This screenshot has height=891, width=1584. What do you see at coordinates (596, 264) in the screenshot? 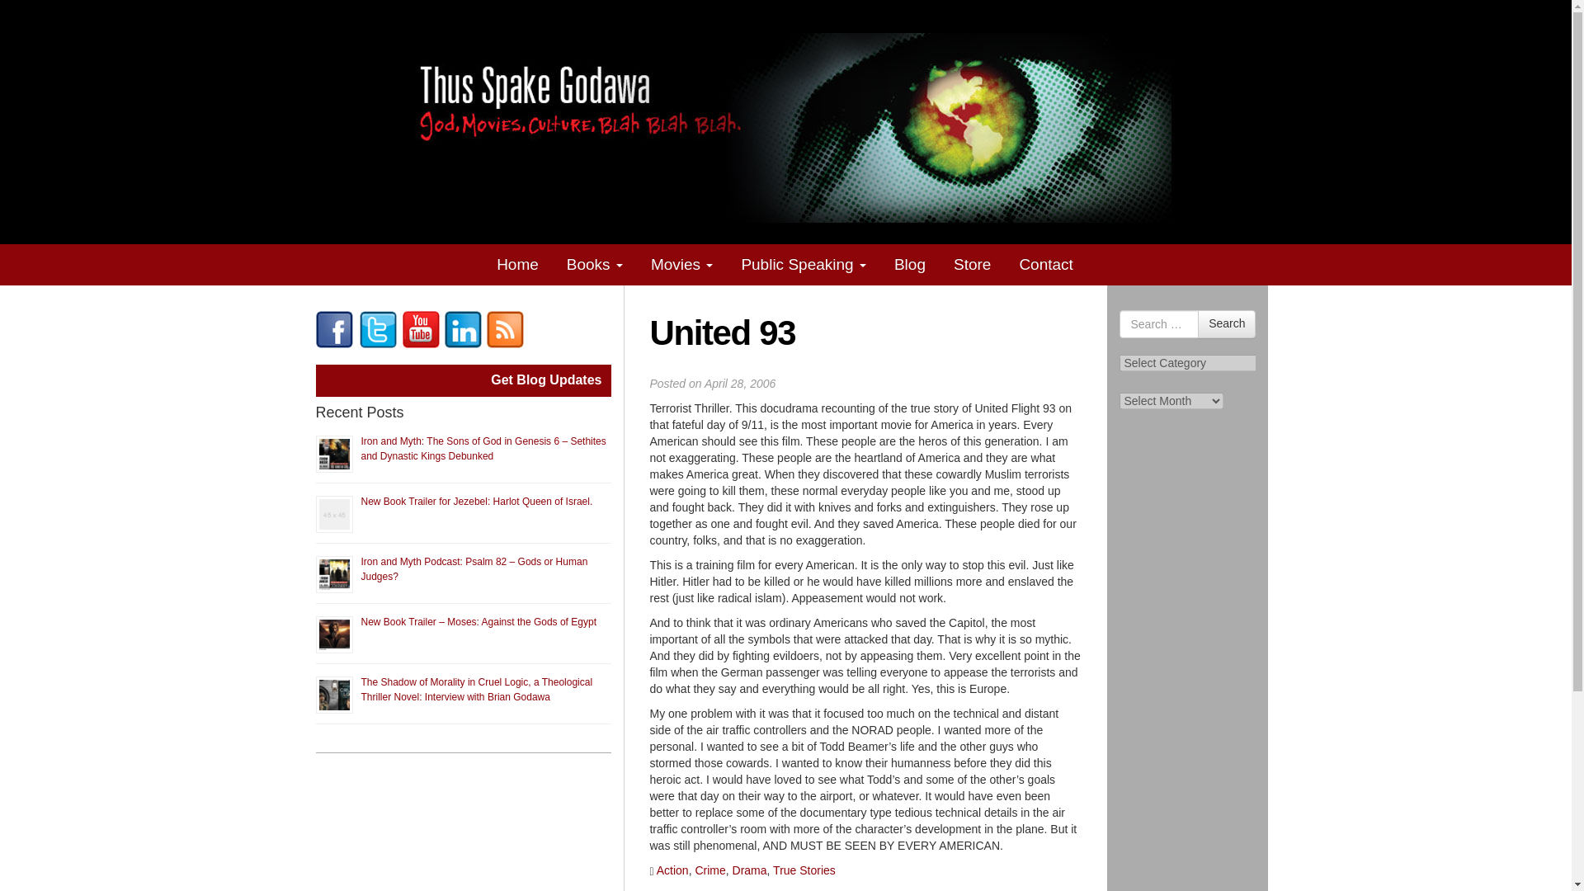
I see `Books` at bounding box center [596, 264].